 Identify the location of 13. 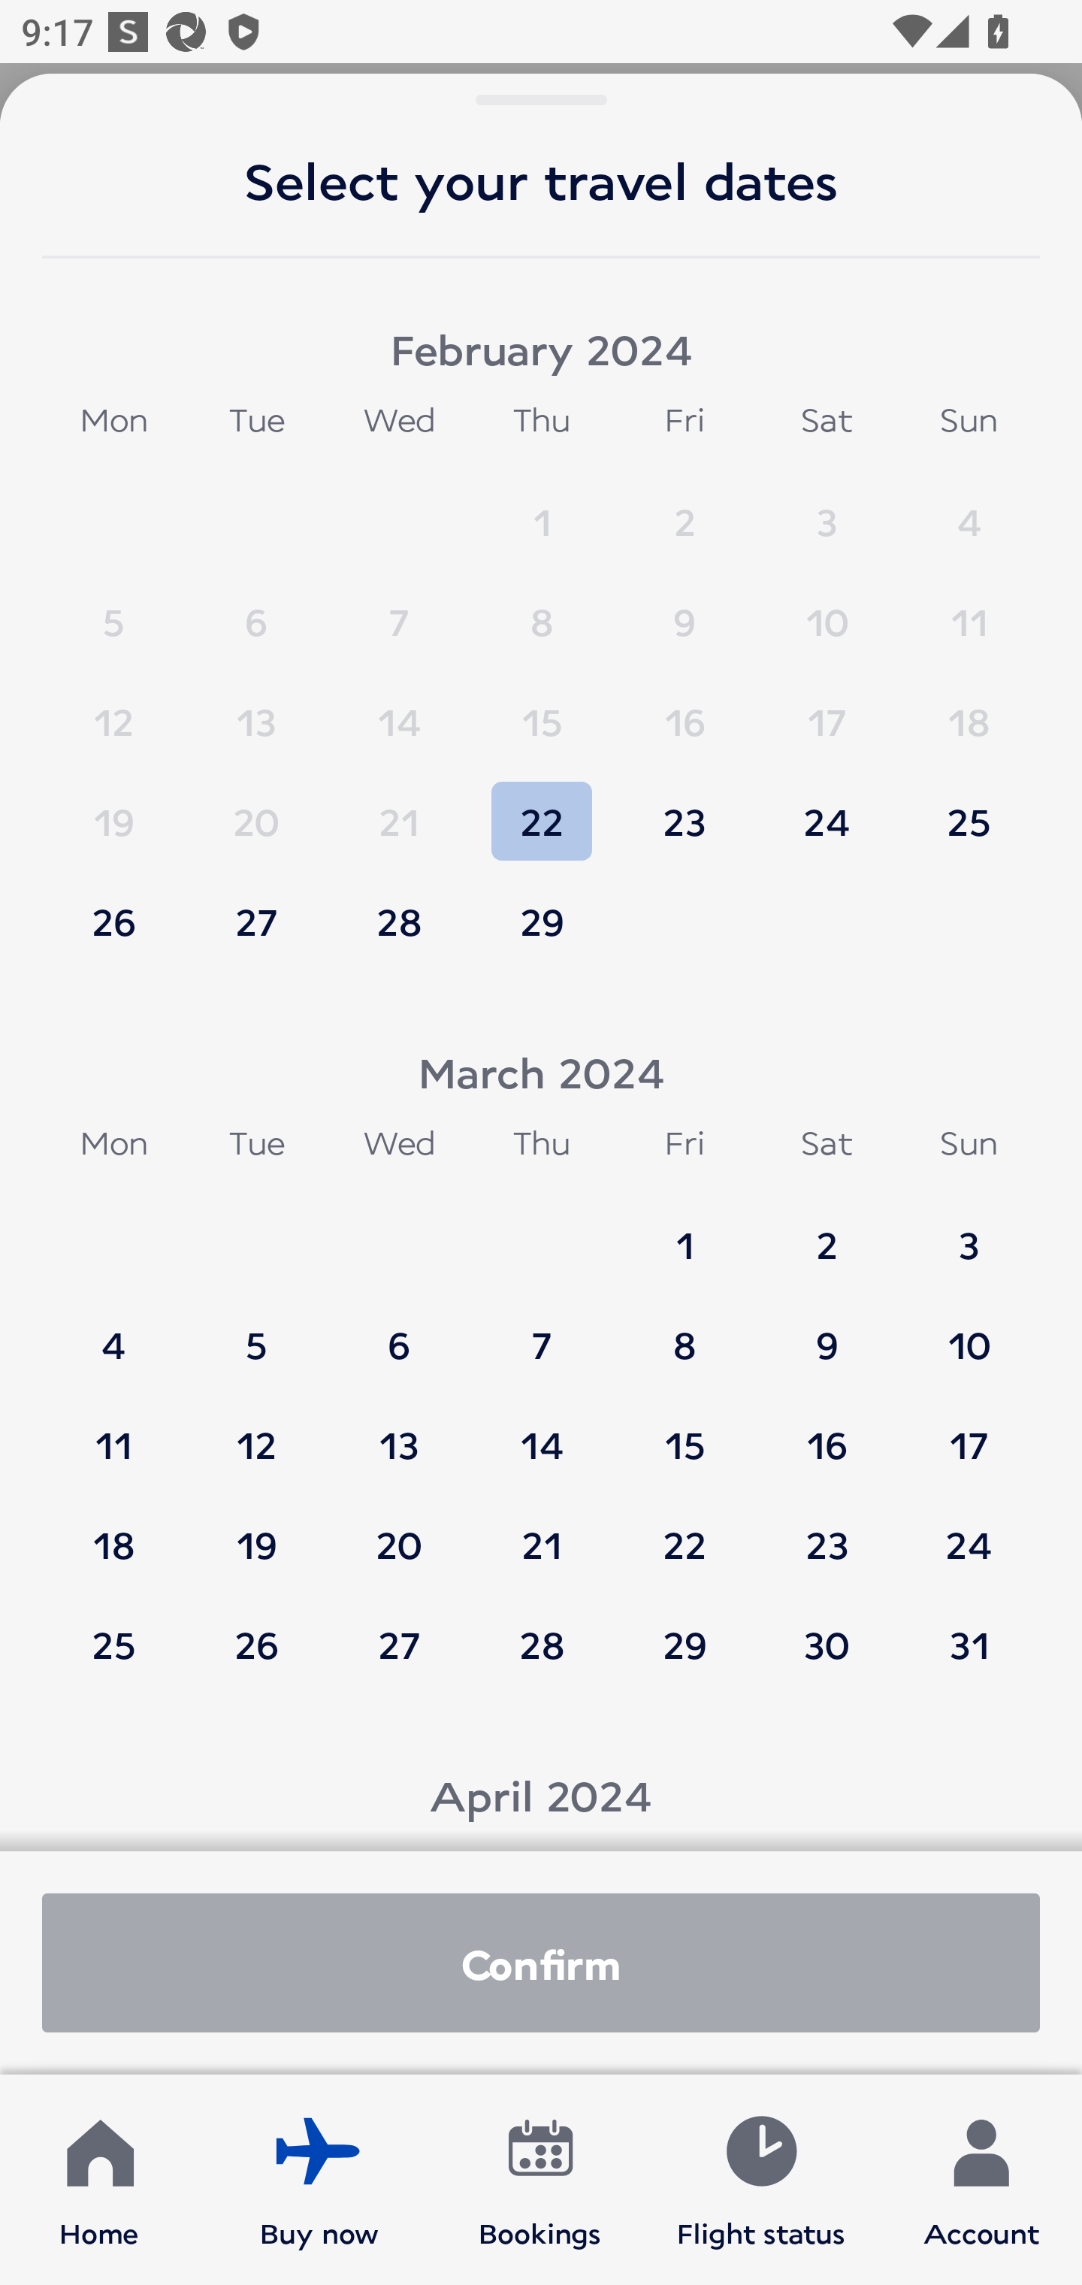
(256, 708).